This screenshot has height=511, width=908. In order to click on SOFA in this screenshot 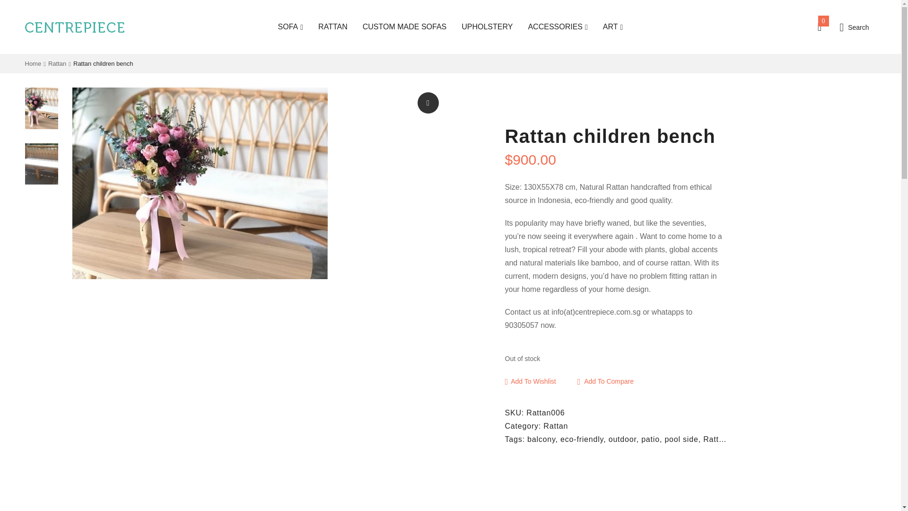, I will do `click(290, 27)`.